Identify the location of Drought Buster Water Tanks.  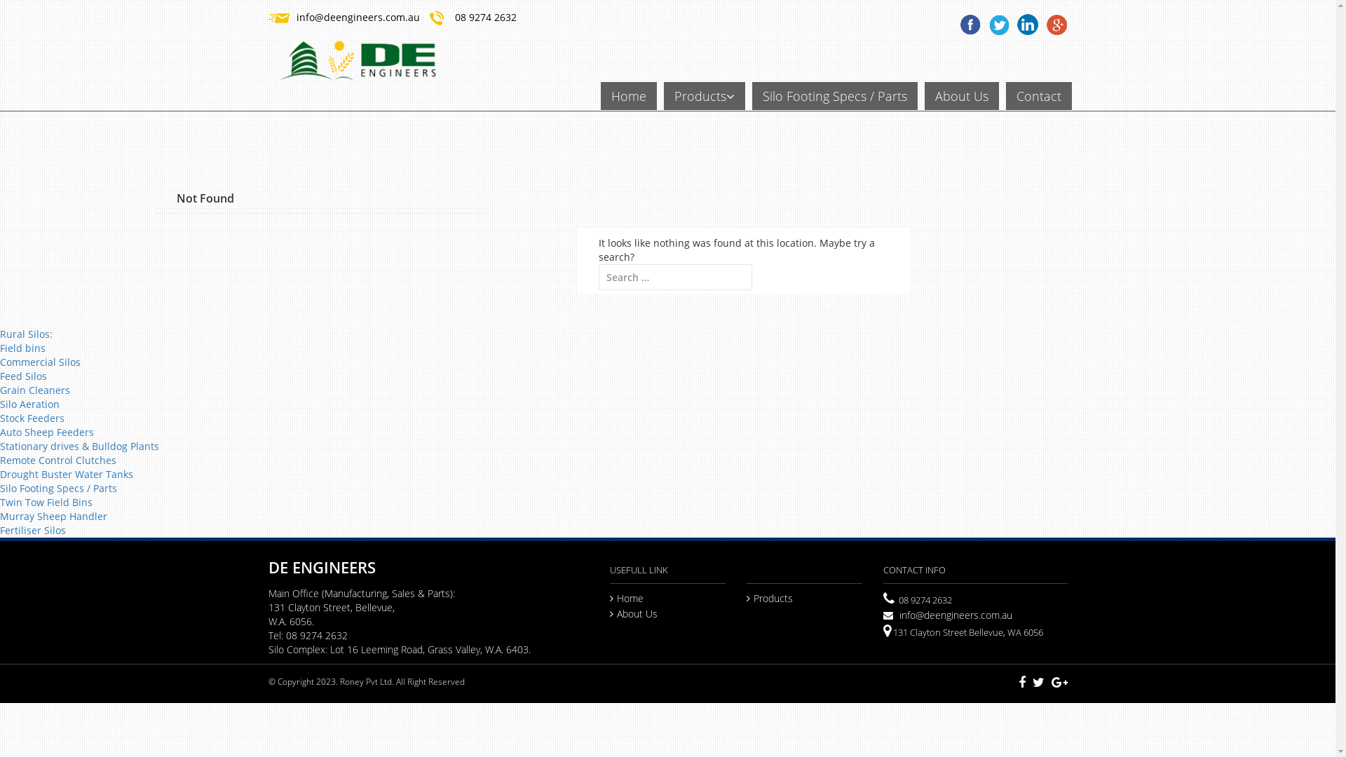
(67, 474).